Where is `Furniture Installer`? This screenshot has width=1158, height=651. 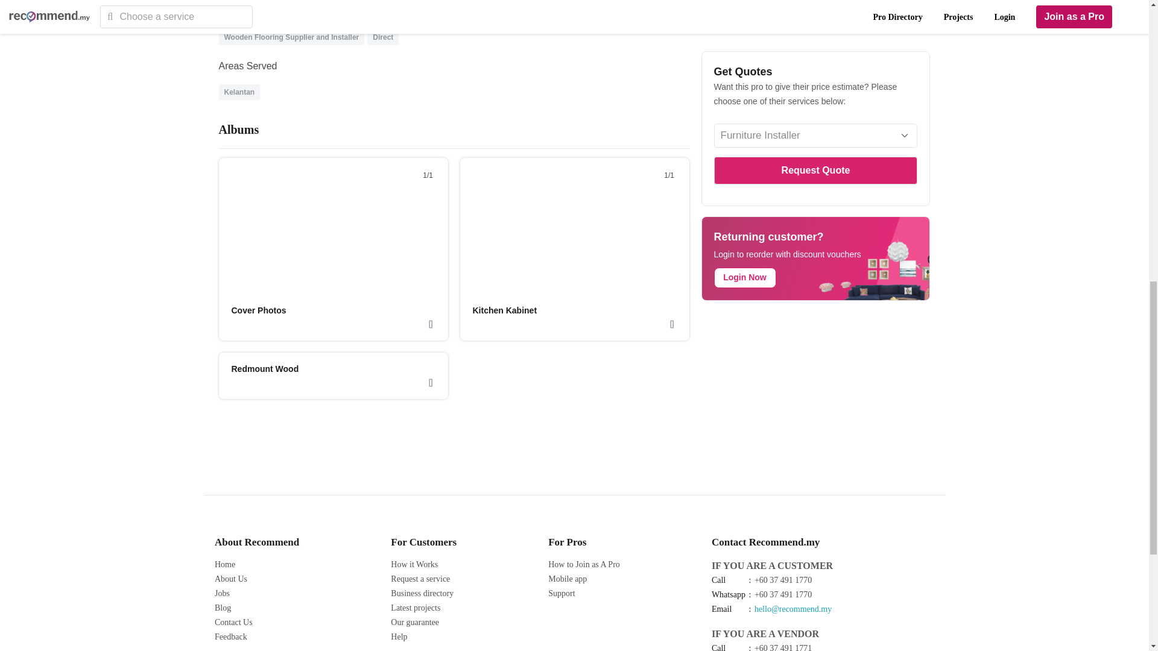 Furniture Installer is located at coordinates (255, 18).